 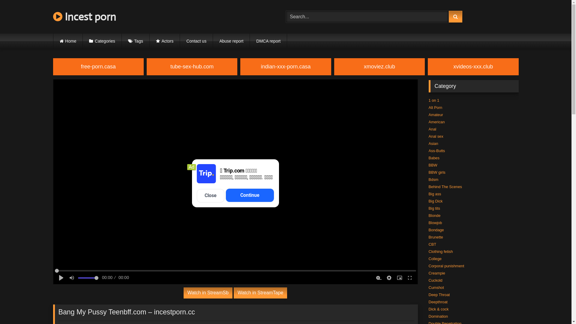 I want to click on Clothing fetish, so click(x=440, y=251).